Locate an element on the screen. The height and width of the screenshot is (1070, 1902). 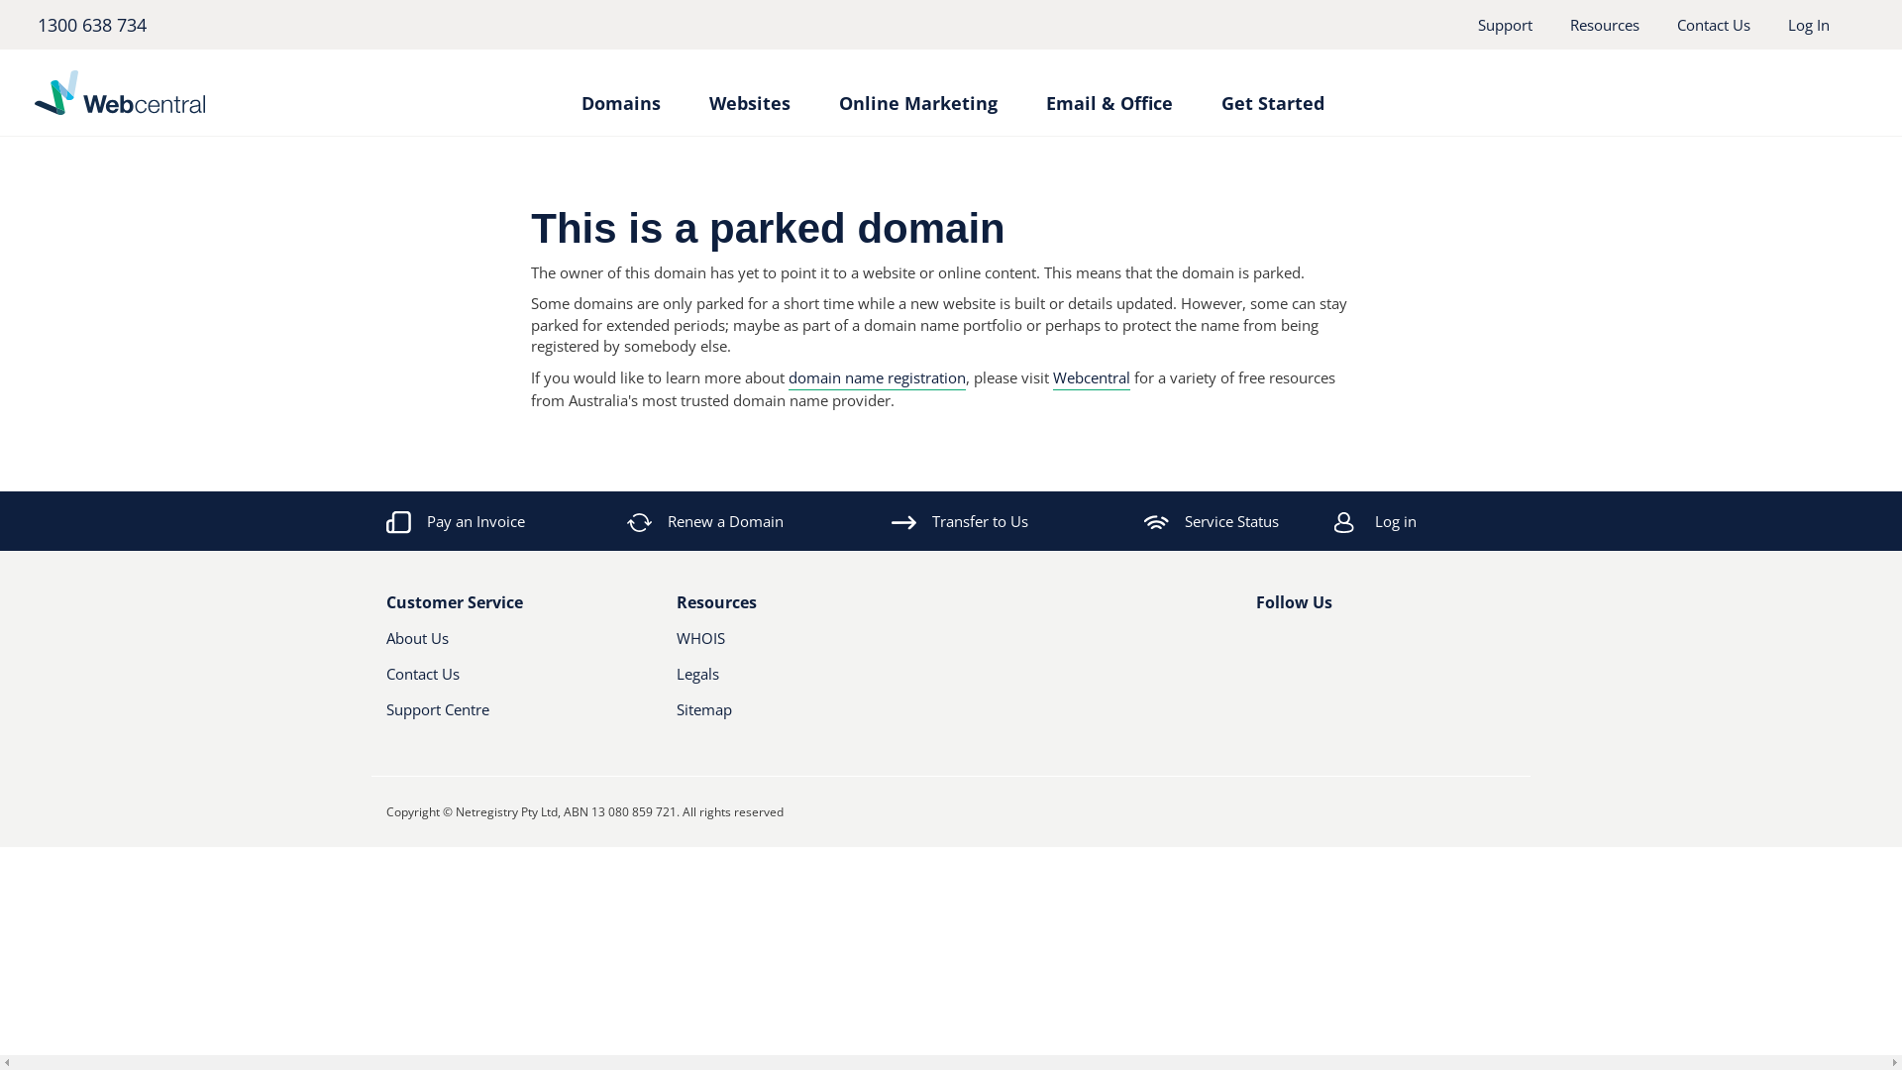
Youtube is located at coordinates (1332, 646).